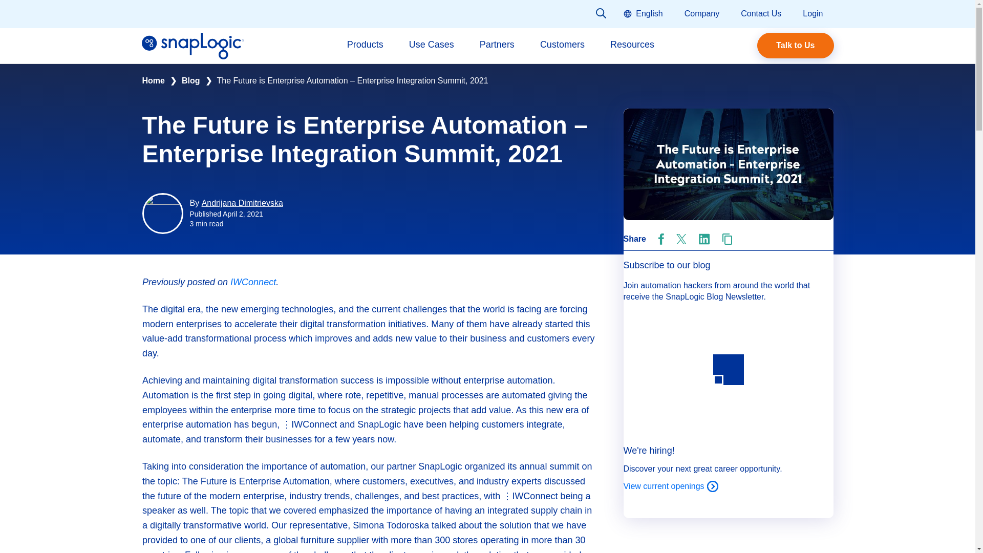  Describe the element at coordinates (632, 46) in the screenshot. I see `Resources` at that location.